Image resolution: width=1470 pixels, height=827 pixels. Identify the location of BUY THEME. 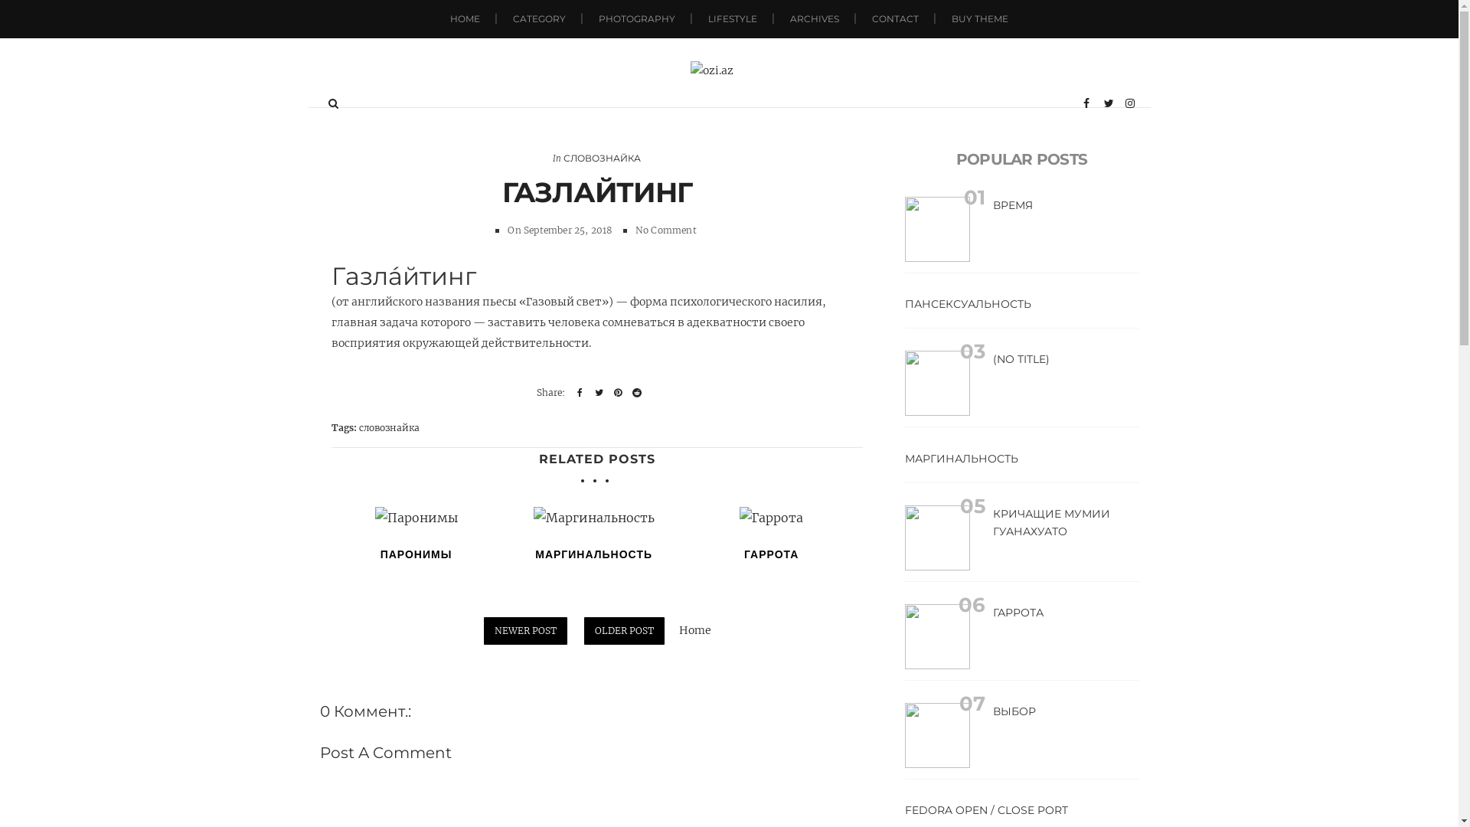
(980, 19).